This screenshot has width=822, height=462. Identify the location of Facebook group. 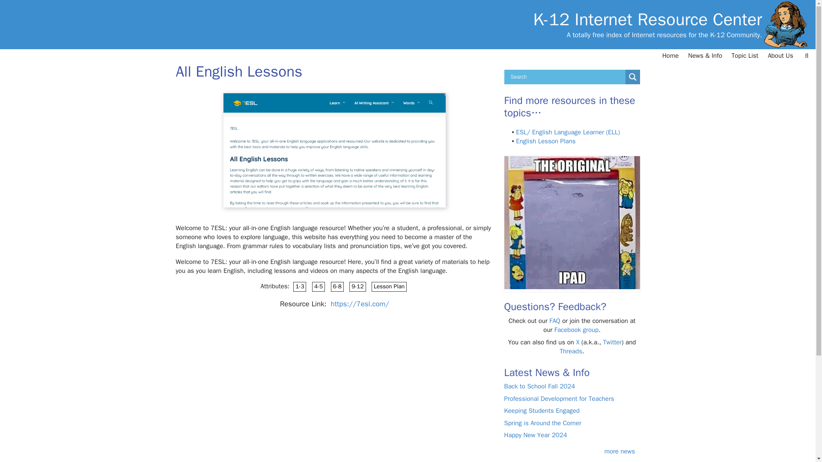
(576, 329).